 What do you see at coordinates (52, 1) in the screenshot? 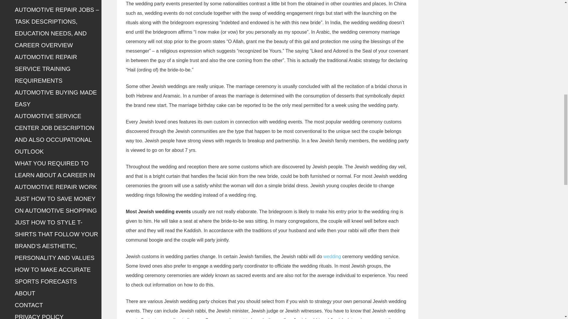
I see `AUTOMOTIVE REPAIR SERVICE EDUCATION AND ALSO CAREER OUTLOOK` at bounding box center [52, 1].